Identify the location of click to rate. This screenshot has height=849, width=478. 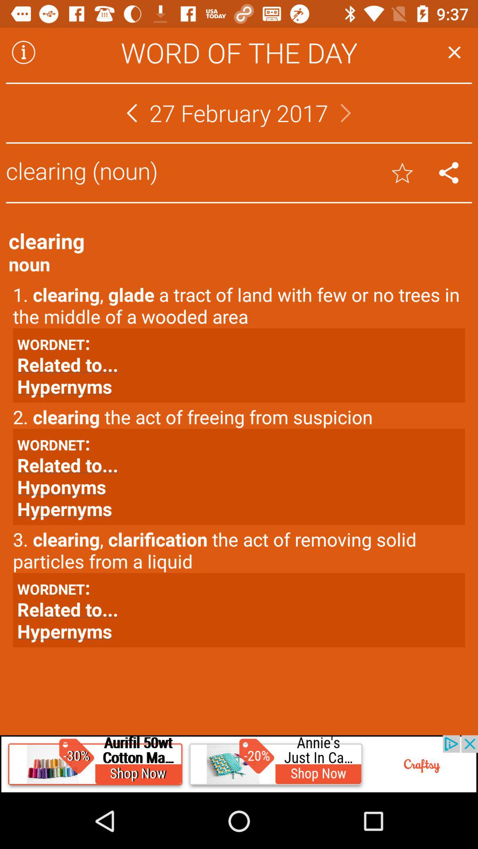
(402, 172).